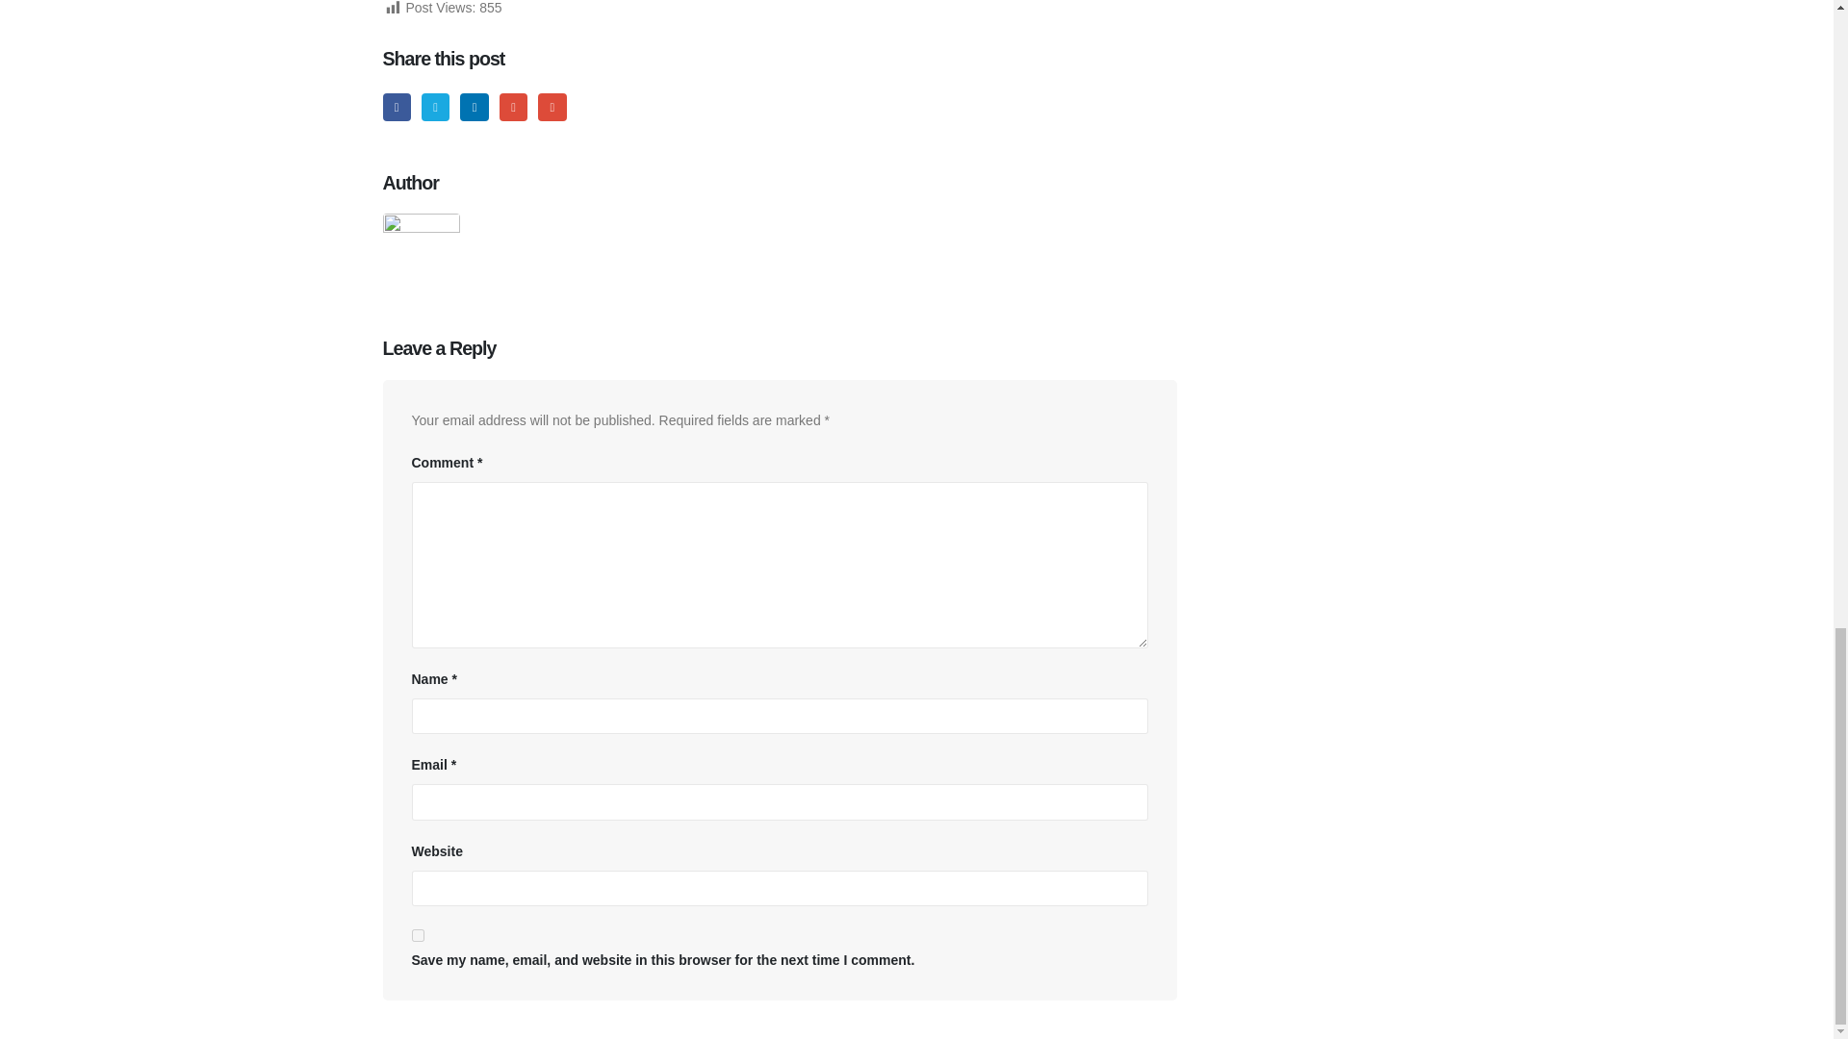 Image resolution: width=1848 pixels, height=1039 pixels. I want to click on LinkedIn, so click(474, 108).